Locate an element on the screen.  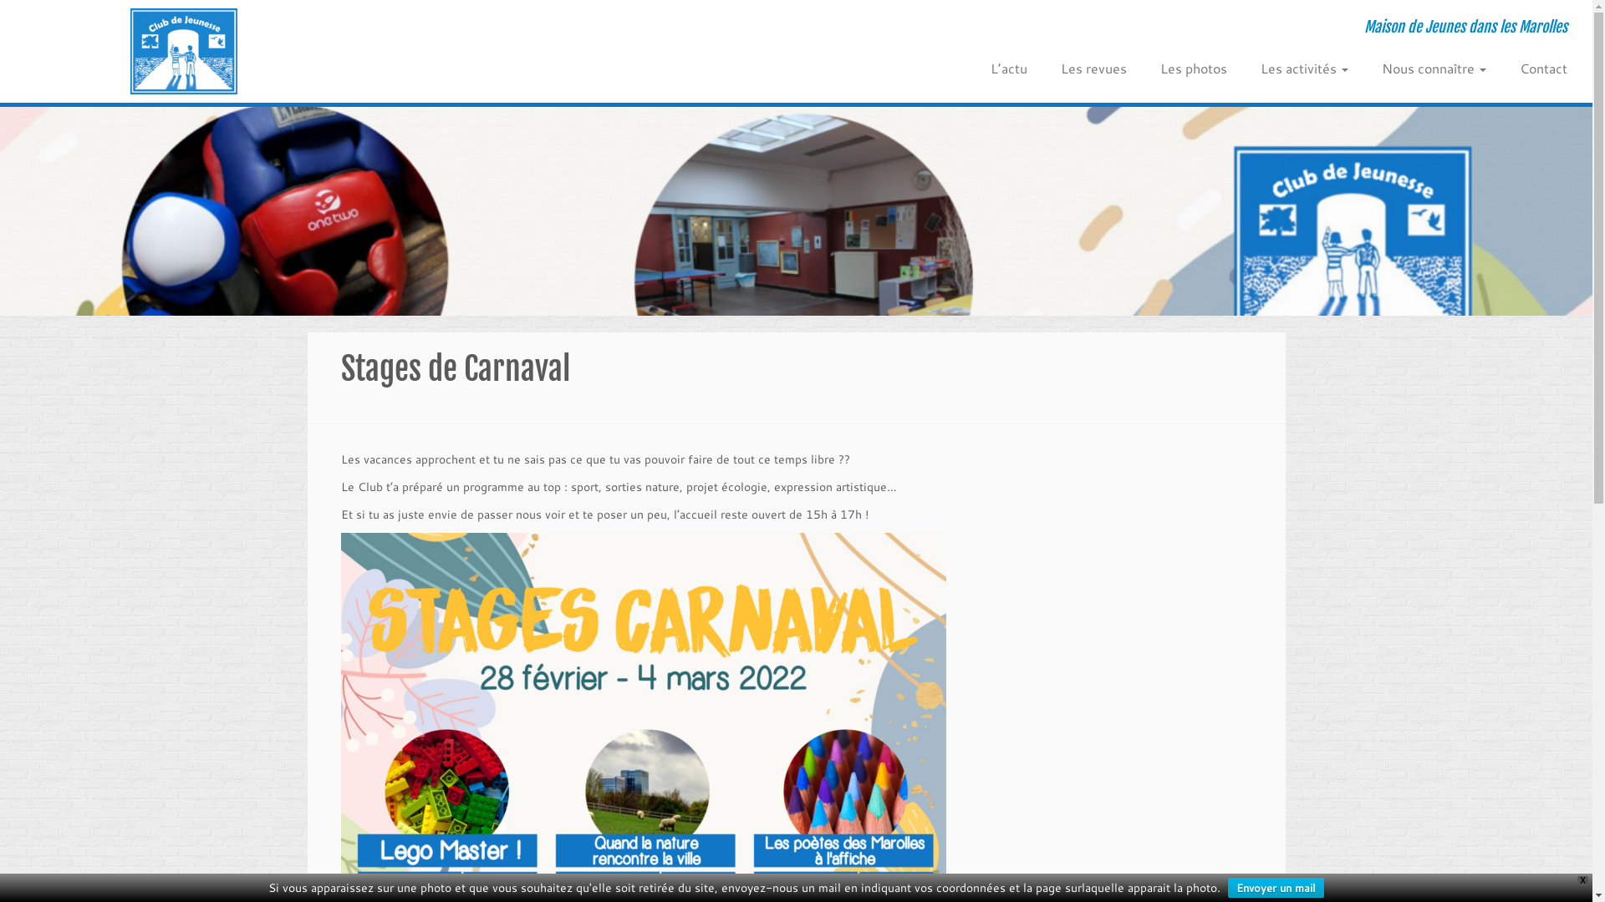
Les revues is located at coordinates (1093, 68).